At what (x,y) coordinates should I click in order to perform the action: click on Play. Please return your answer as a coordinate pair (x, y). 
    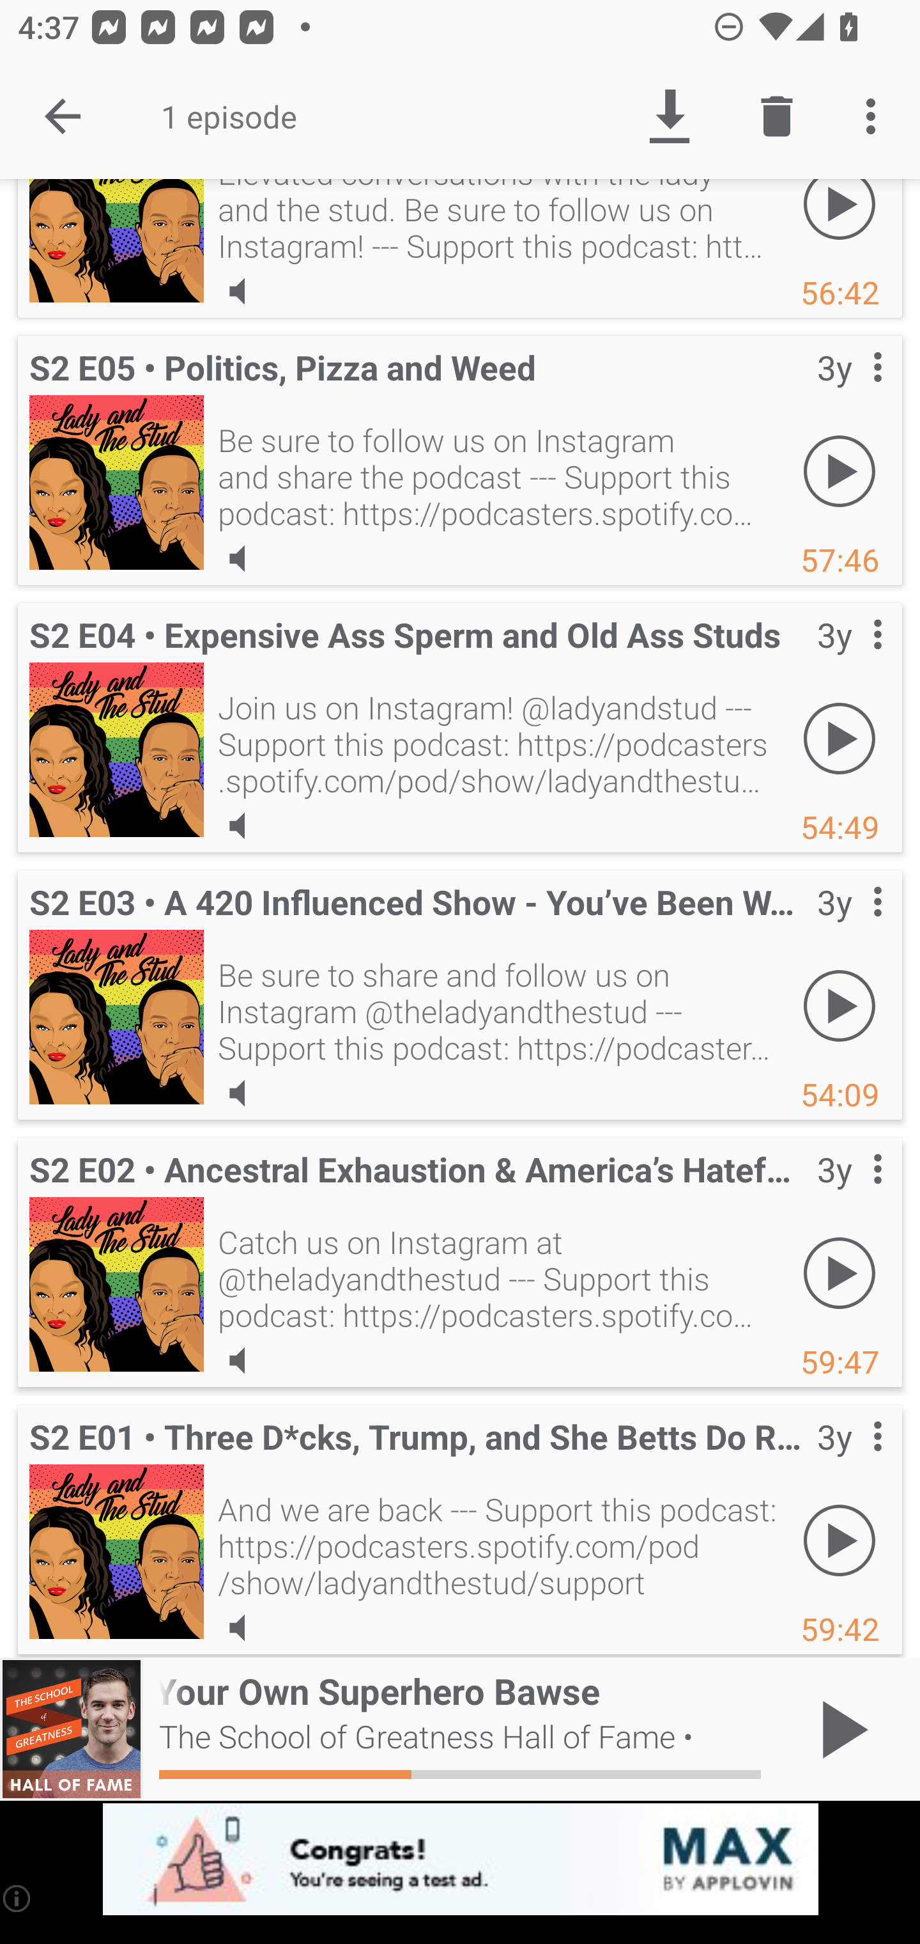
    Looking at the image, I should click on (839, 738).